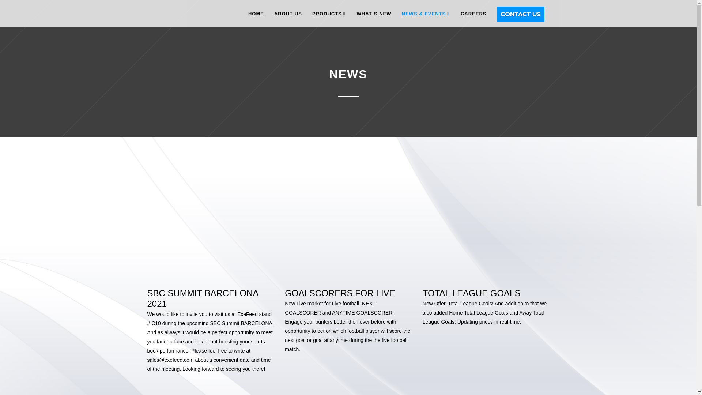 The height and width of the screenshot is (395, 702). I want to click on CAREERS, so click(473, 14).